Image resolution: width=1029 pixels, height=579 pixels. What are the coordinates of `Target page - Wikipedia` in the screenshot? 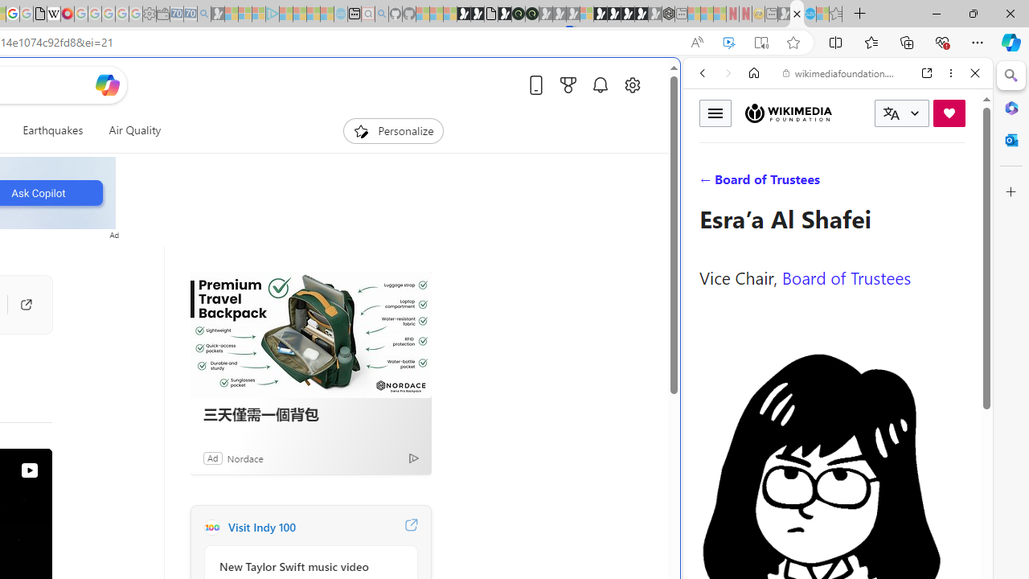 It's located at (53, 14).